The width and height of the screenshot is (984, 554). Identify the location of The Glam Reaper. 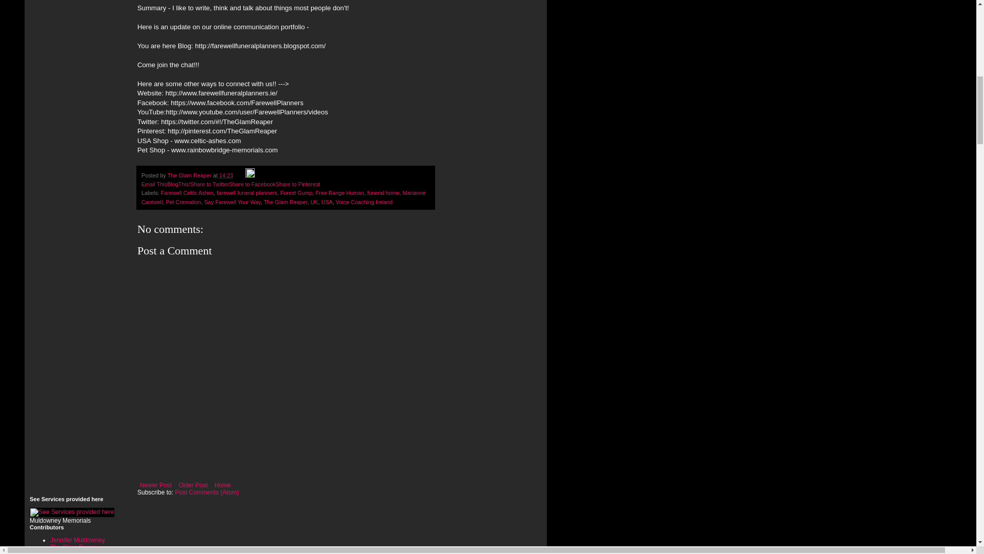
(74, 547).